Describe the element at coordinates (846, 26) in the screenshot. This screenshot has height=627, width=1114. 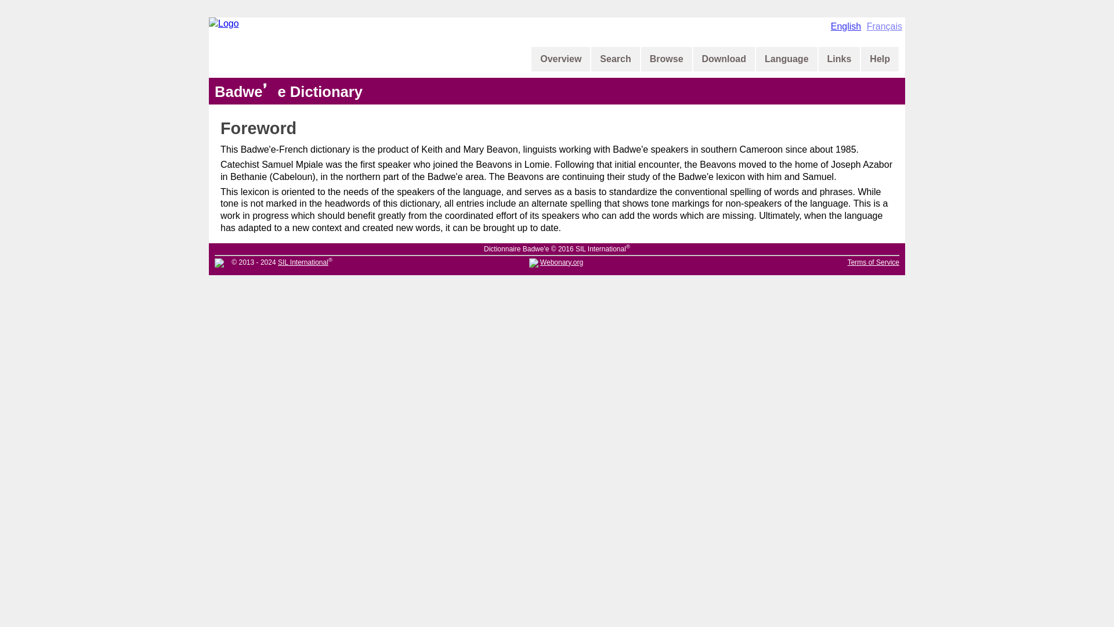
I see `English` at that location.